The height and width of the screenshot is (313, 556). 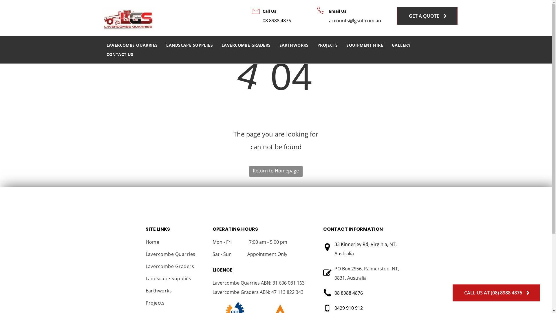 I want to click on 33 Kinnerley Rd, Virginia, NT, Australia, so click(x=365, y=249).